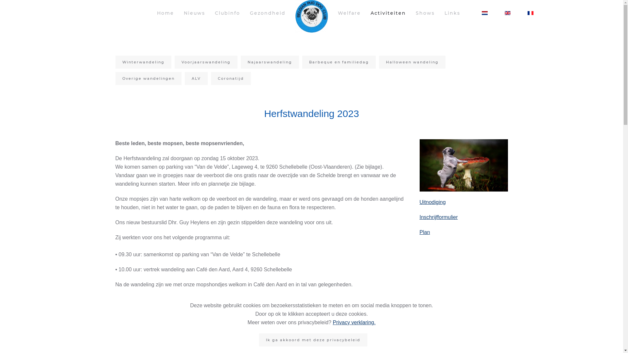  I want to click on Ik ga akkoord met deze privacybeleid, so click(313, 340).